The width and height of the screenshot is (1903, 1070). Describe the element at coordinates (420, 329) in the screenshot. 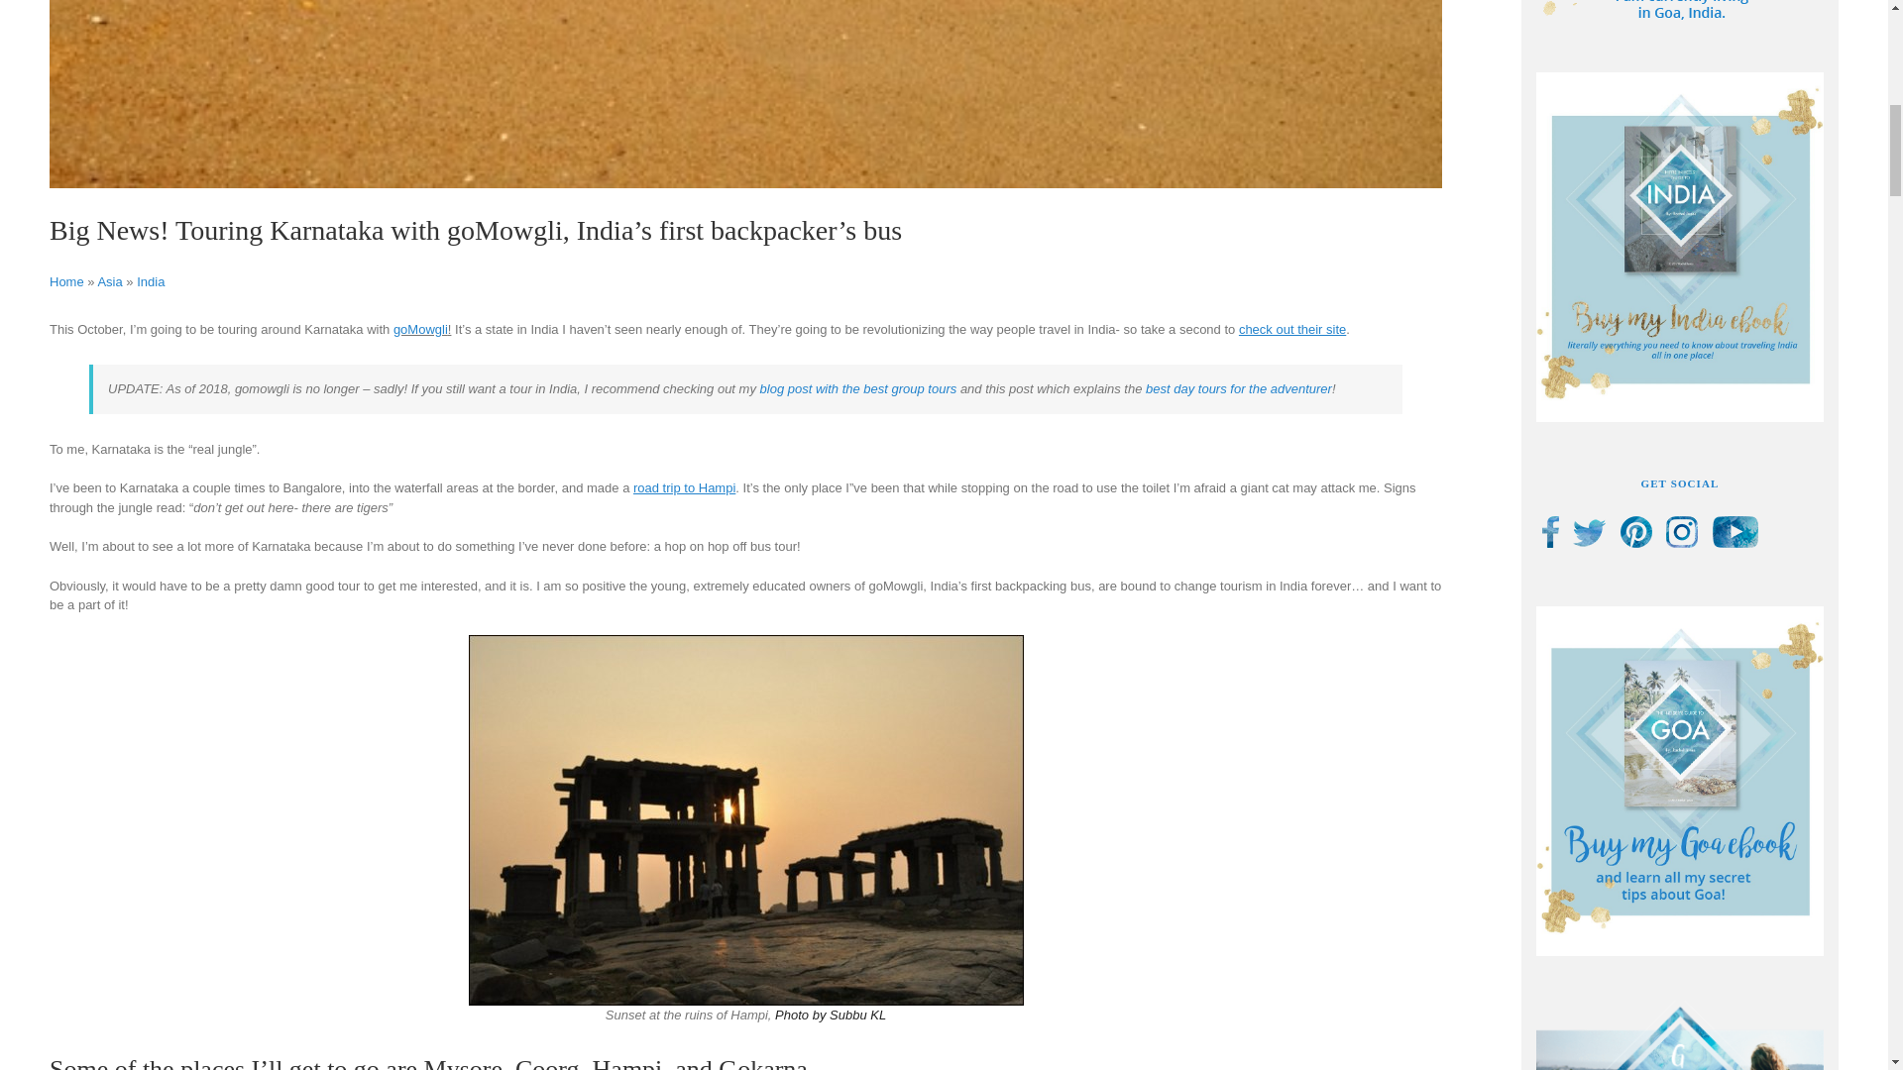

I see `goMowgli` at that location.